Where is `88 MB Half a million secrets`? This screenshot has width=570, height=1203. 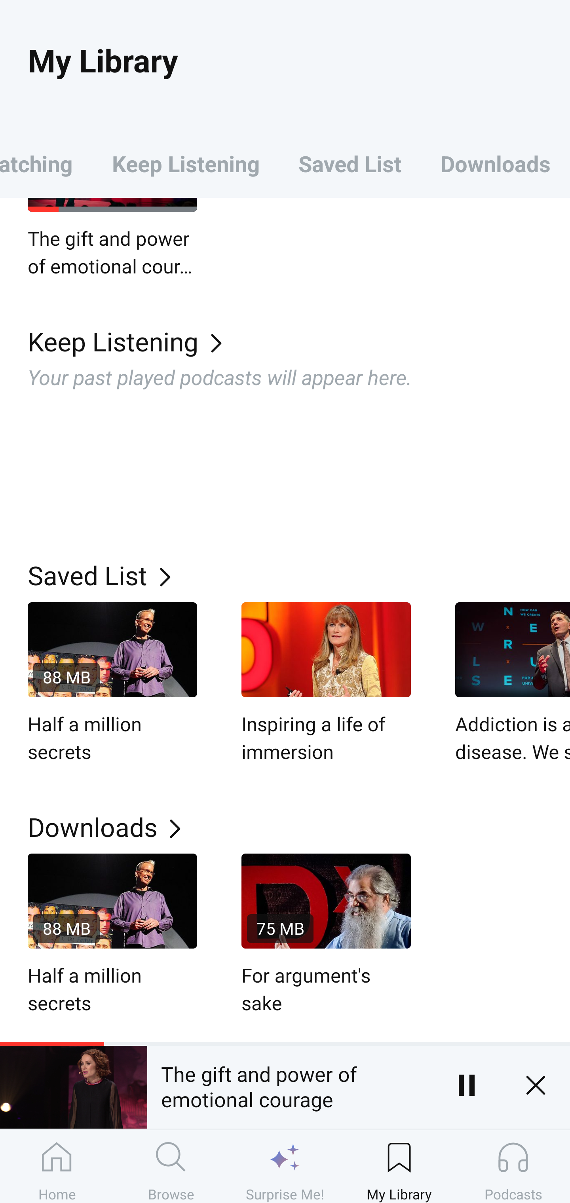
88 MB Half a million secrets is located at coordinates (112, 935).